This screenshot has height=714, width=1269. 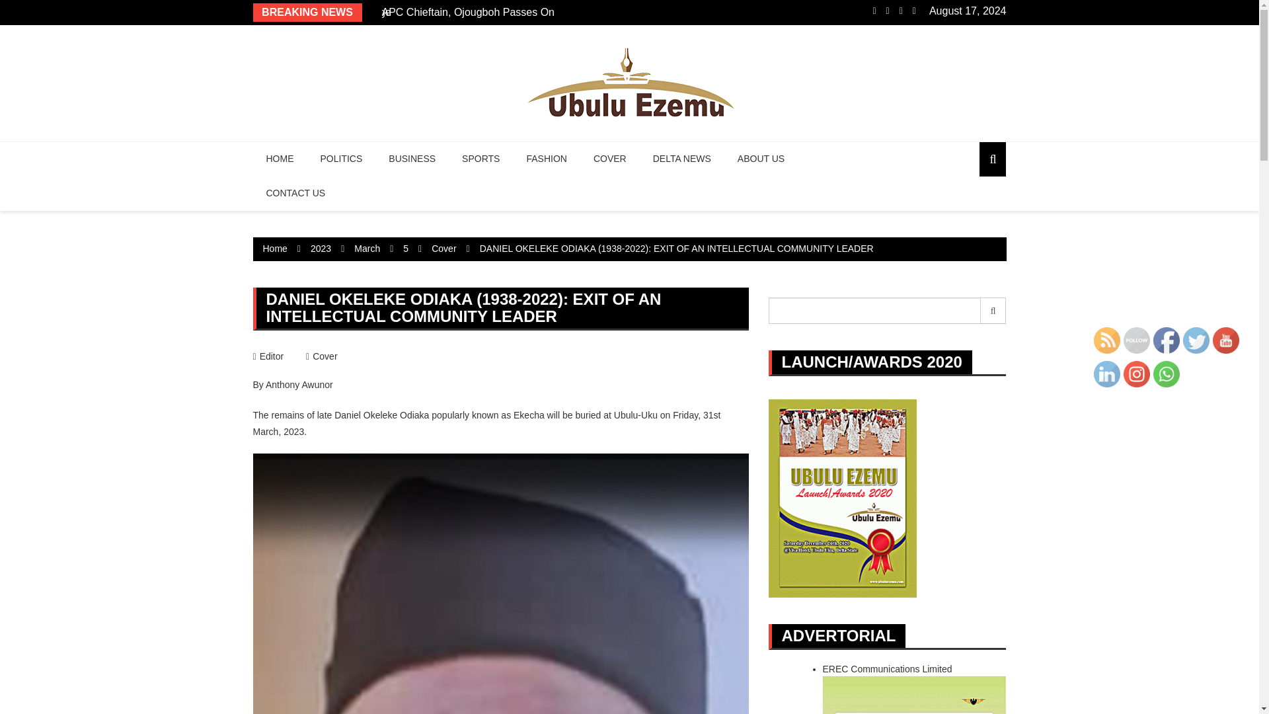 I want to click on CONTACT US, so click(x=295, y=193).